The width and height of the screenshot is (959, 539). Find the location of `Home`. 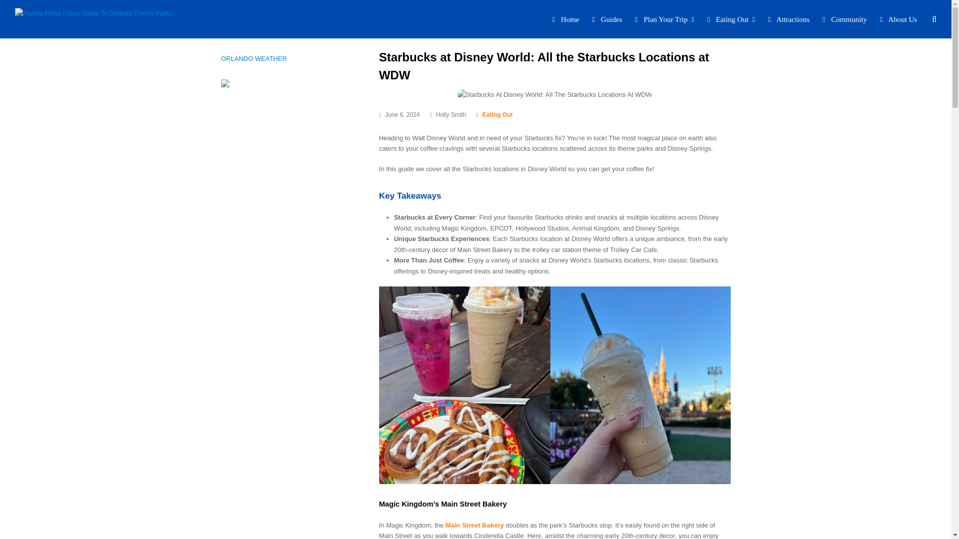

Home is located at coordinates (566, 19).